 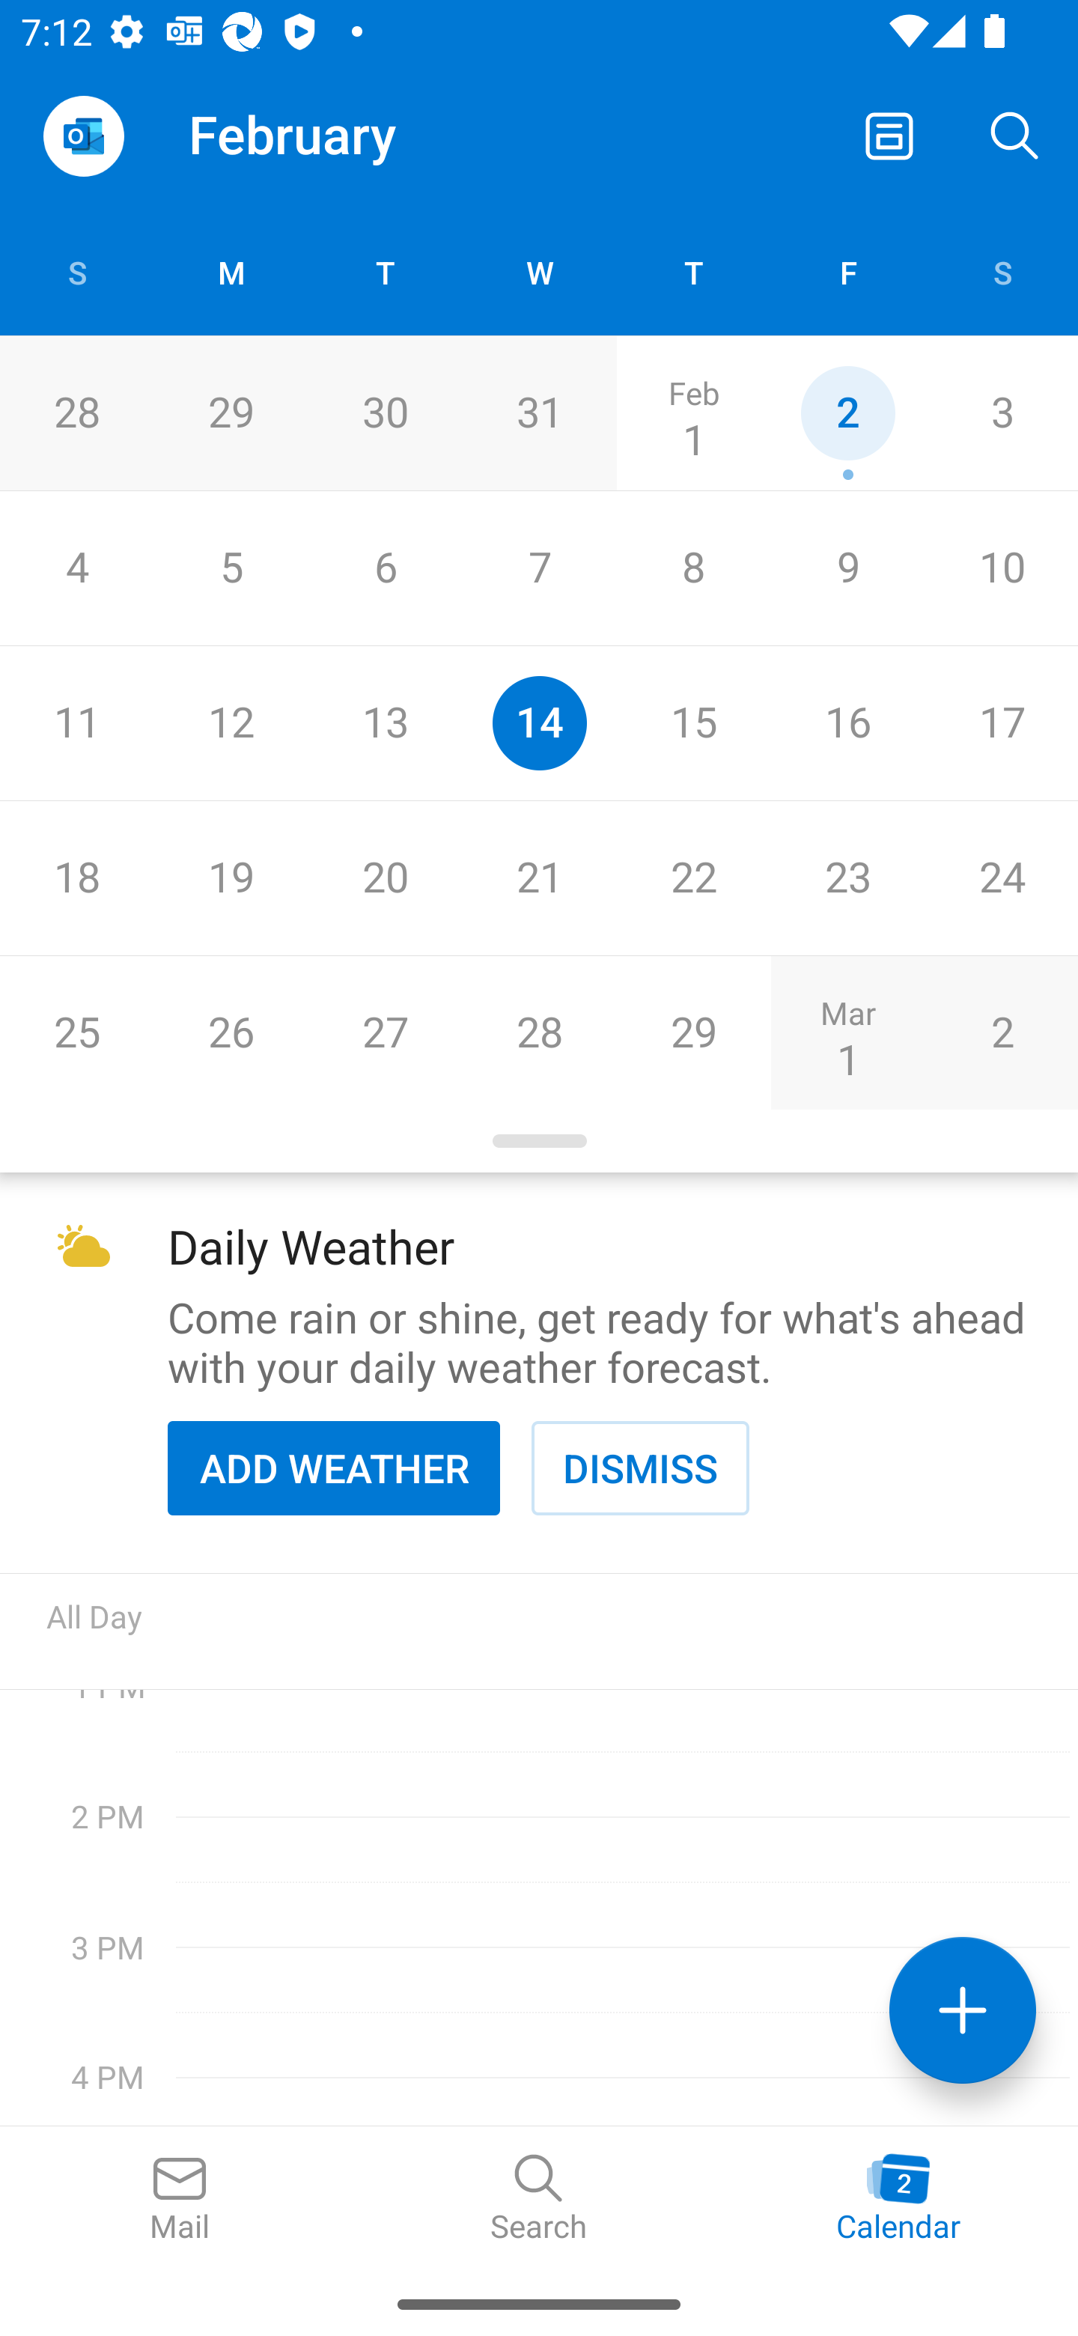 I want to click on 20 Tuesday, February 20, so click(x=385, y=878).